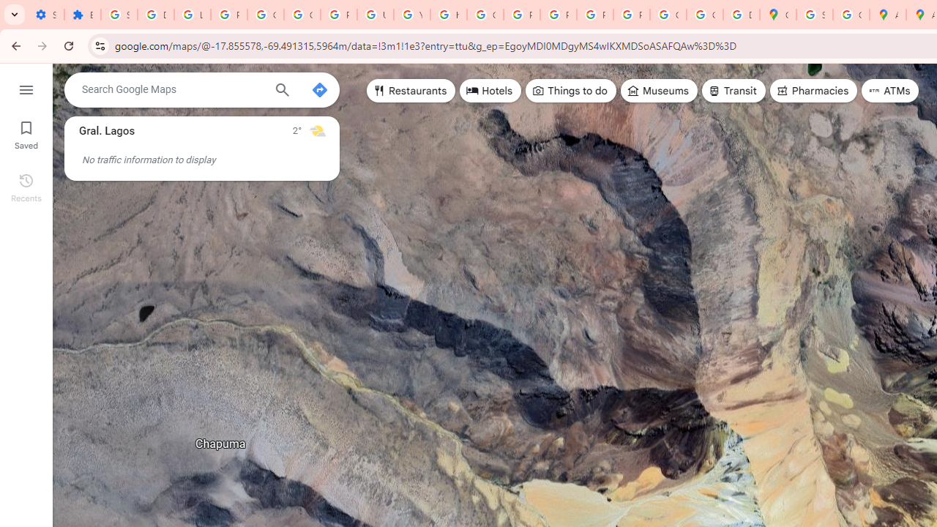 Image resolution: width=937 pixels, height=527 pixels. Describe the element at coordinates (156, 15) in the screenshot. I see `Delete photos & videos - Computer - Google Photos Help` at that location.